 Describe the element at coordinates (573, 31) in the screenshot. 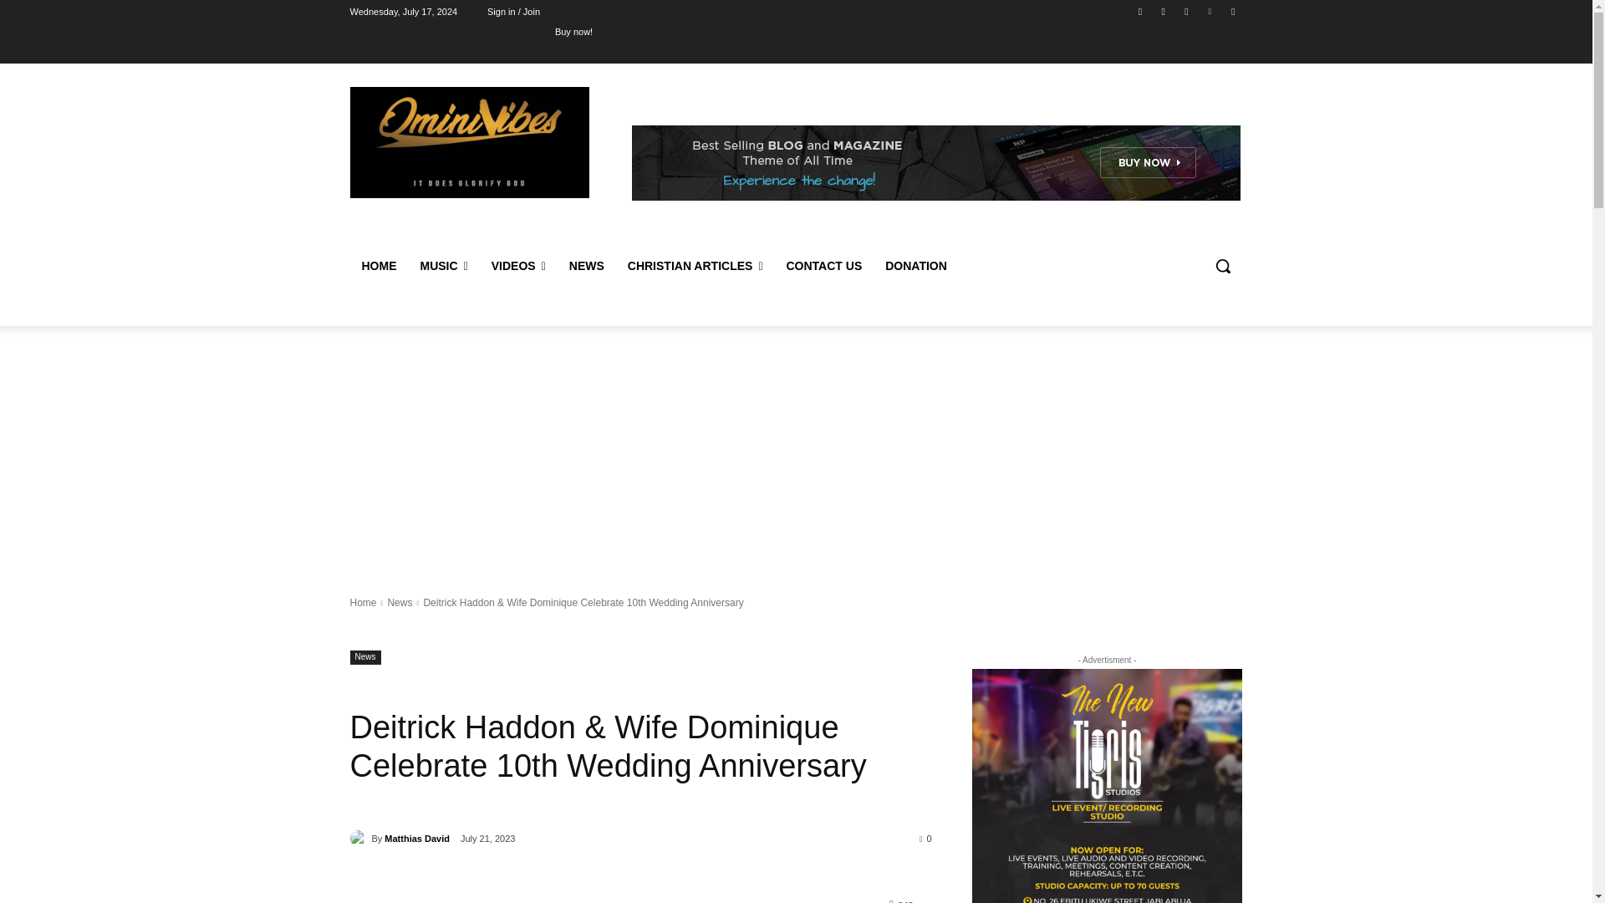

I see `Buy now!` at that location.